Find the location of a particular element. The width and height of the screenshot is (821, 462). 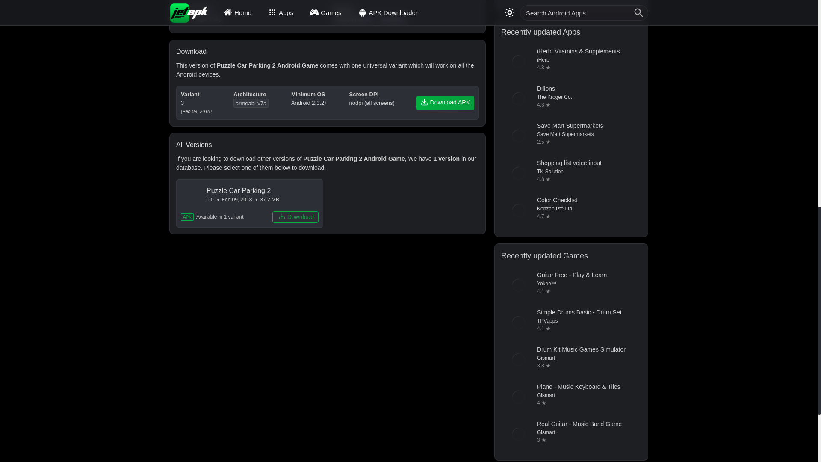

Save Mart Supermarkets 4.8.3 Android APK is located at coordinates (571, 136).